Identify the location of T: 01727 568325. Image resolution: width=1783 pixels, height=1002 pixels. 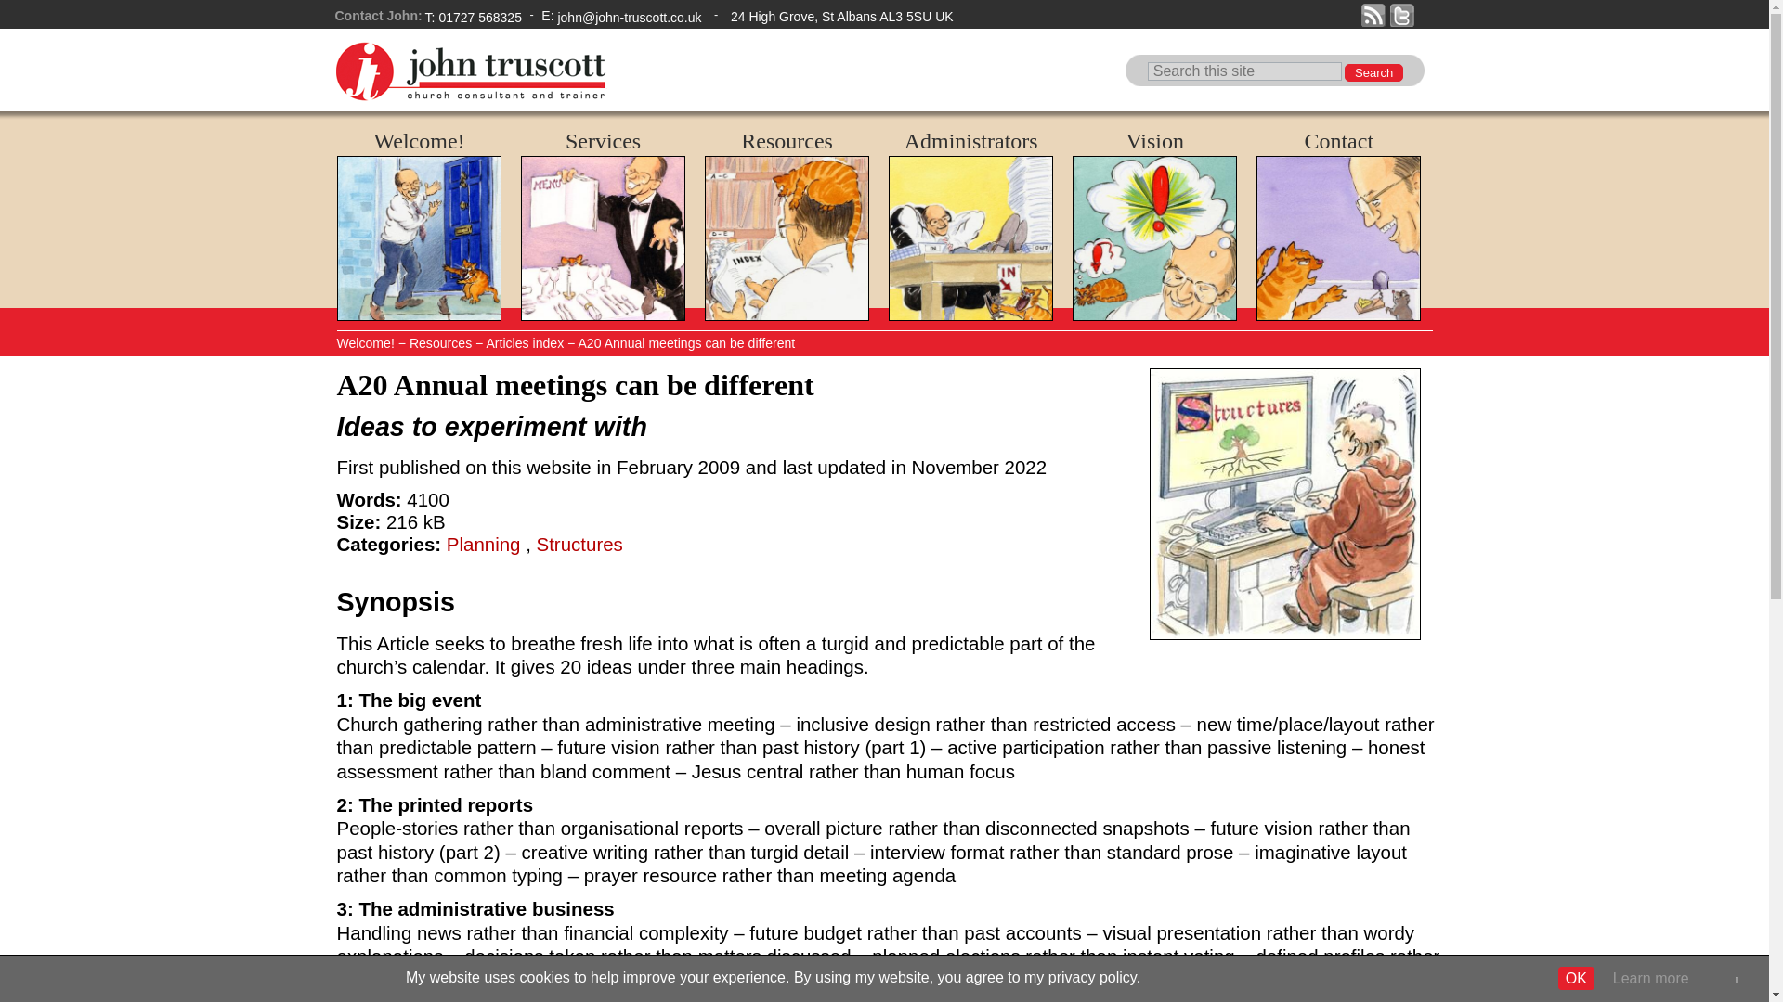
(474, 19).